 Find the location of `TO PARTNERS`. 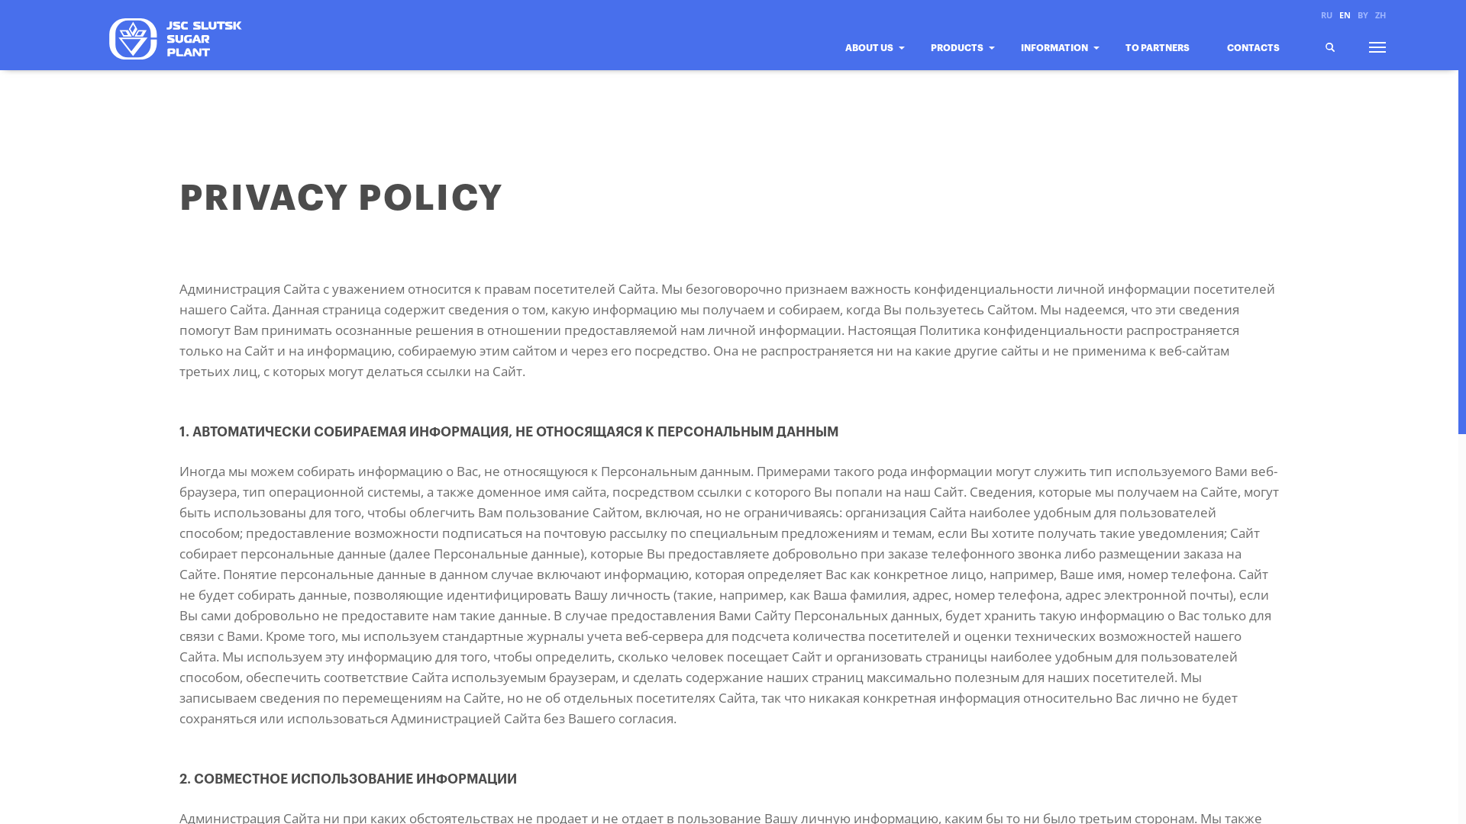

TO PARTNERS is located at coordinates (1164, 61).